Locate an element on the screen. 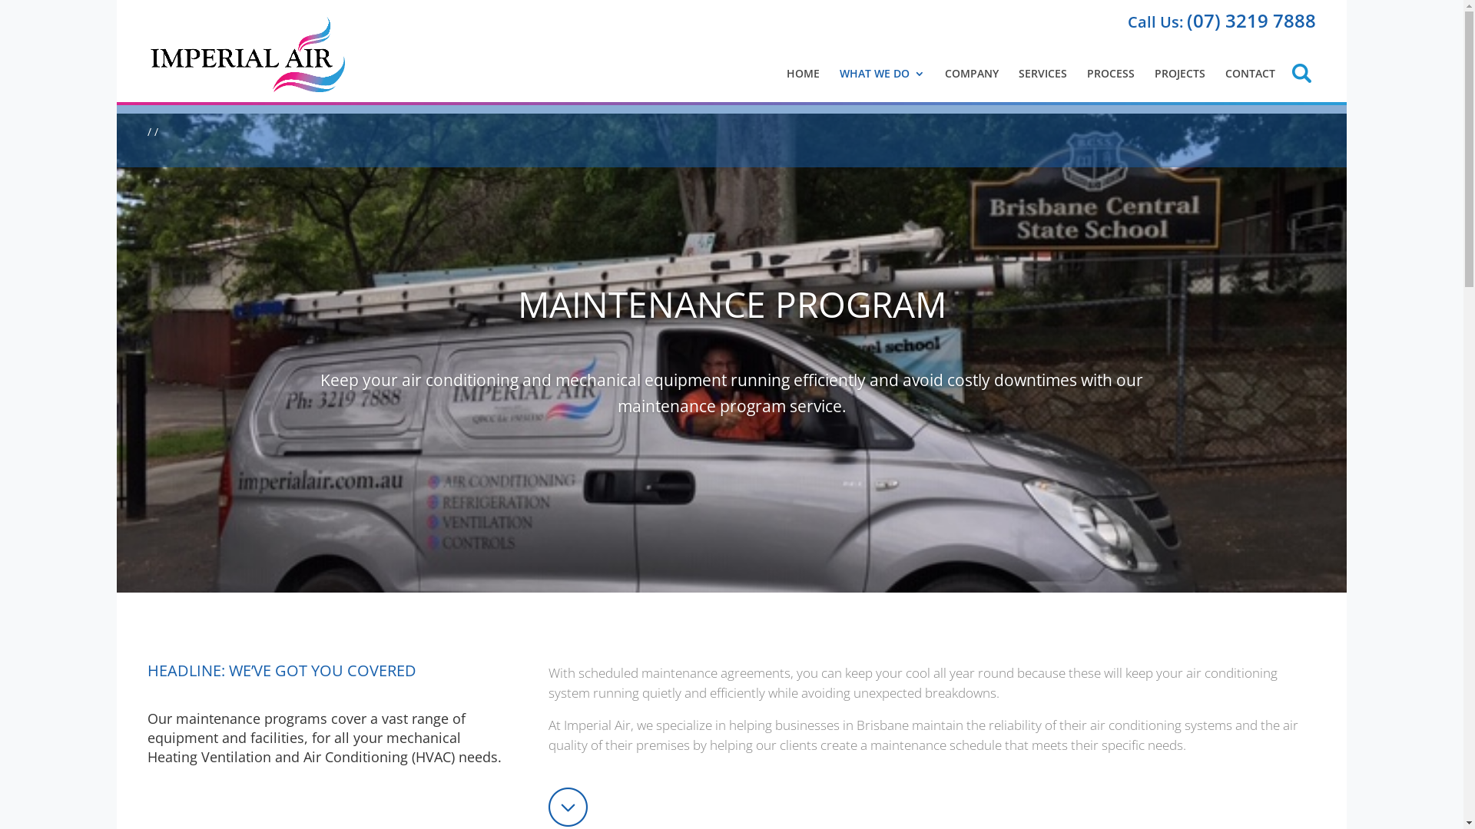 This screenshot has height=829, width=1475. WHAT WE DO is located at coordinates (882, 74).